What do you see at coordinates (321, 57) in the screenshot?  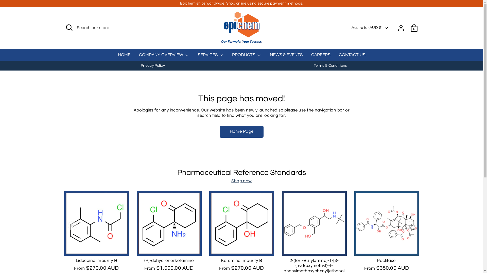 I see `CAREERS` at bounding box center [321, 57].